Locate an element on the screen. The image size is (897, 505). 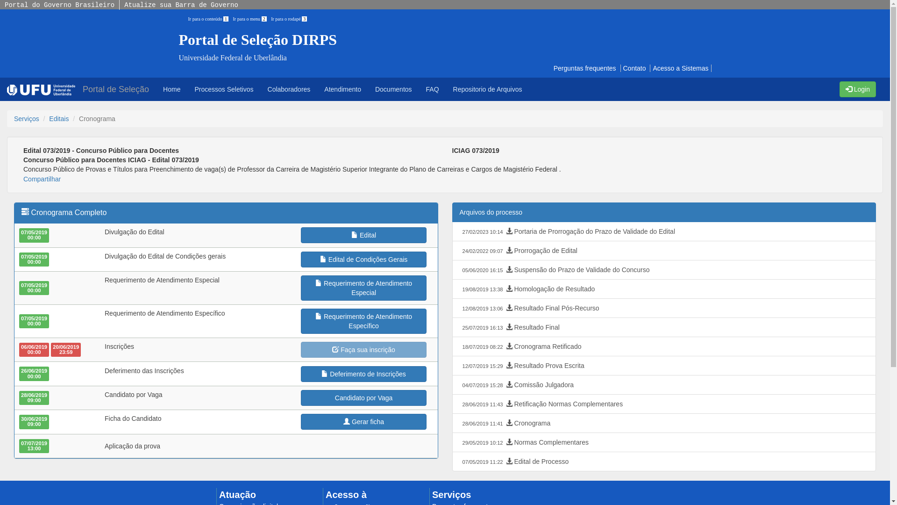
Arquivos do processo is located at coordinates (664, 212).